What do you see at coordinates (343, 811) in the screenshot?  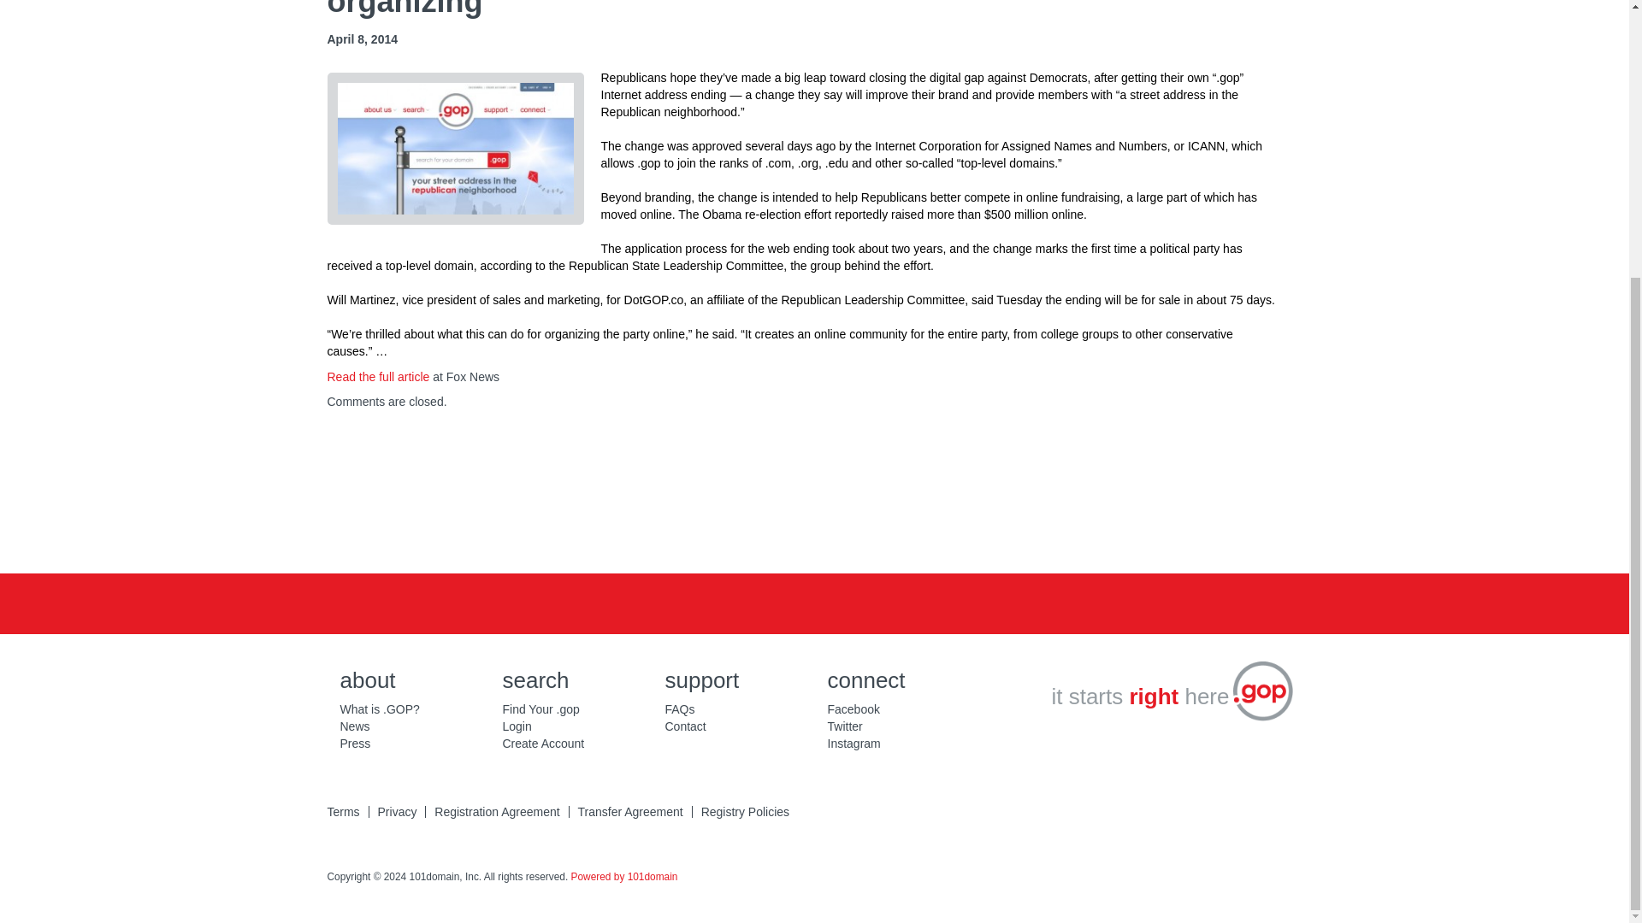 I see `Terms` at bounding box center [343, 811].